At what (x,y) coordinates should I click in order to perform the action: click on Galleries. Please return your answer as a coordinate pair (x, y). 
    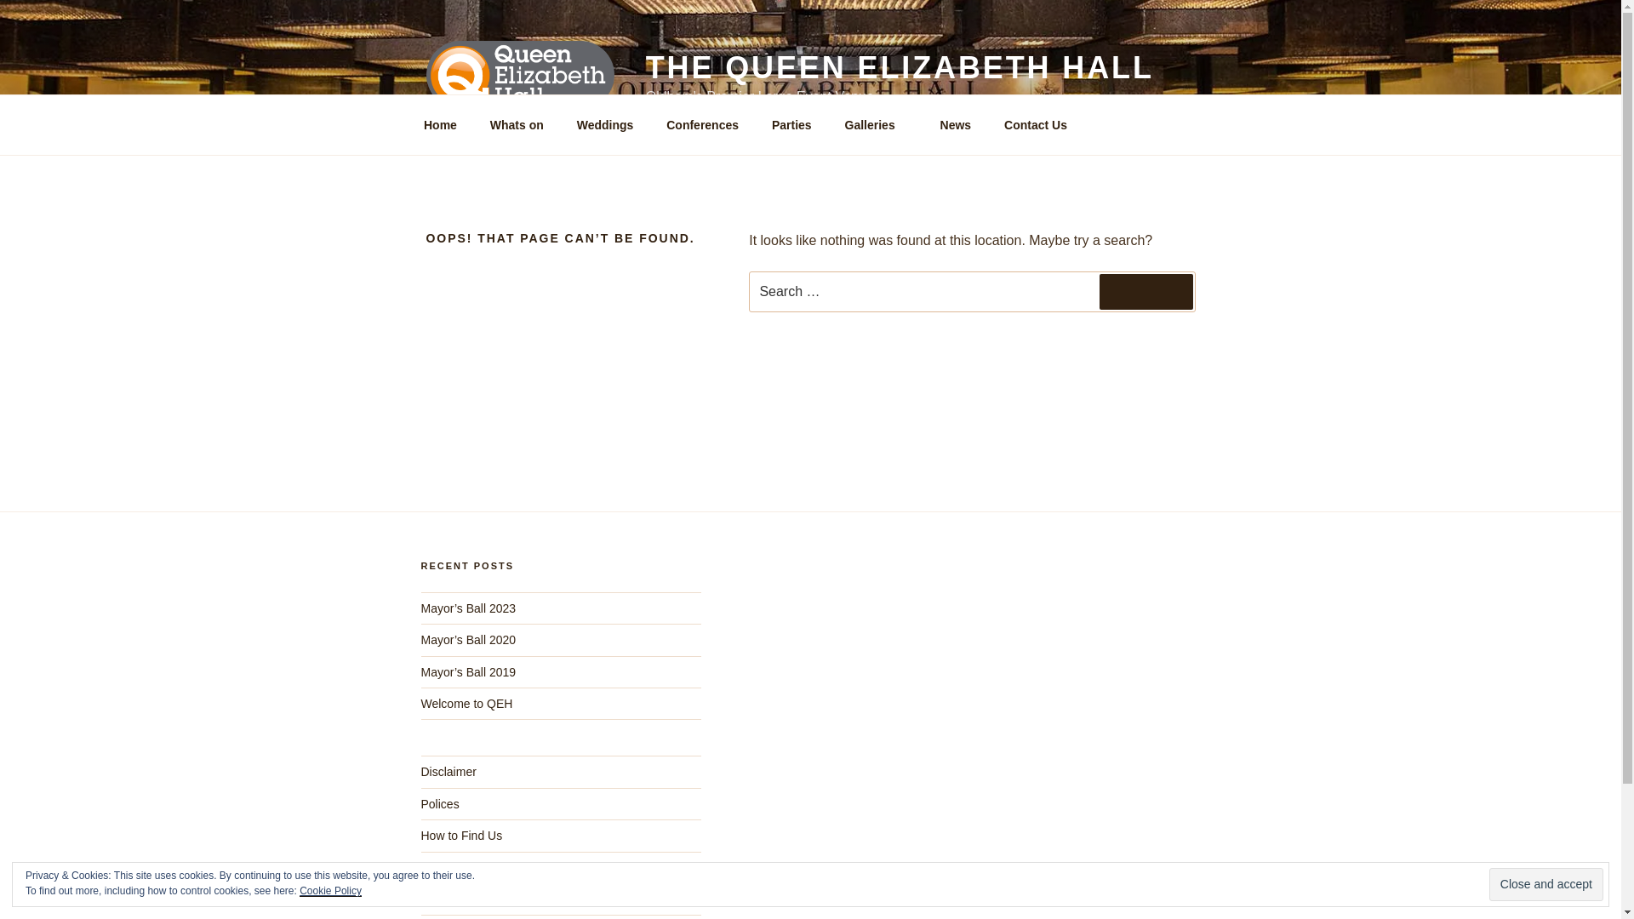
    Looking at the image, I should click on (875, 124).